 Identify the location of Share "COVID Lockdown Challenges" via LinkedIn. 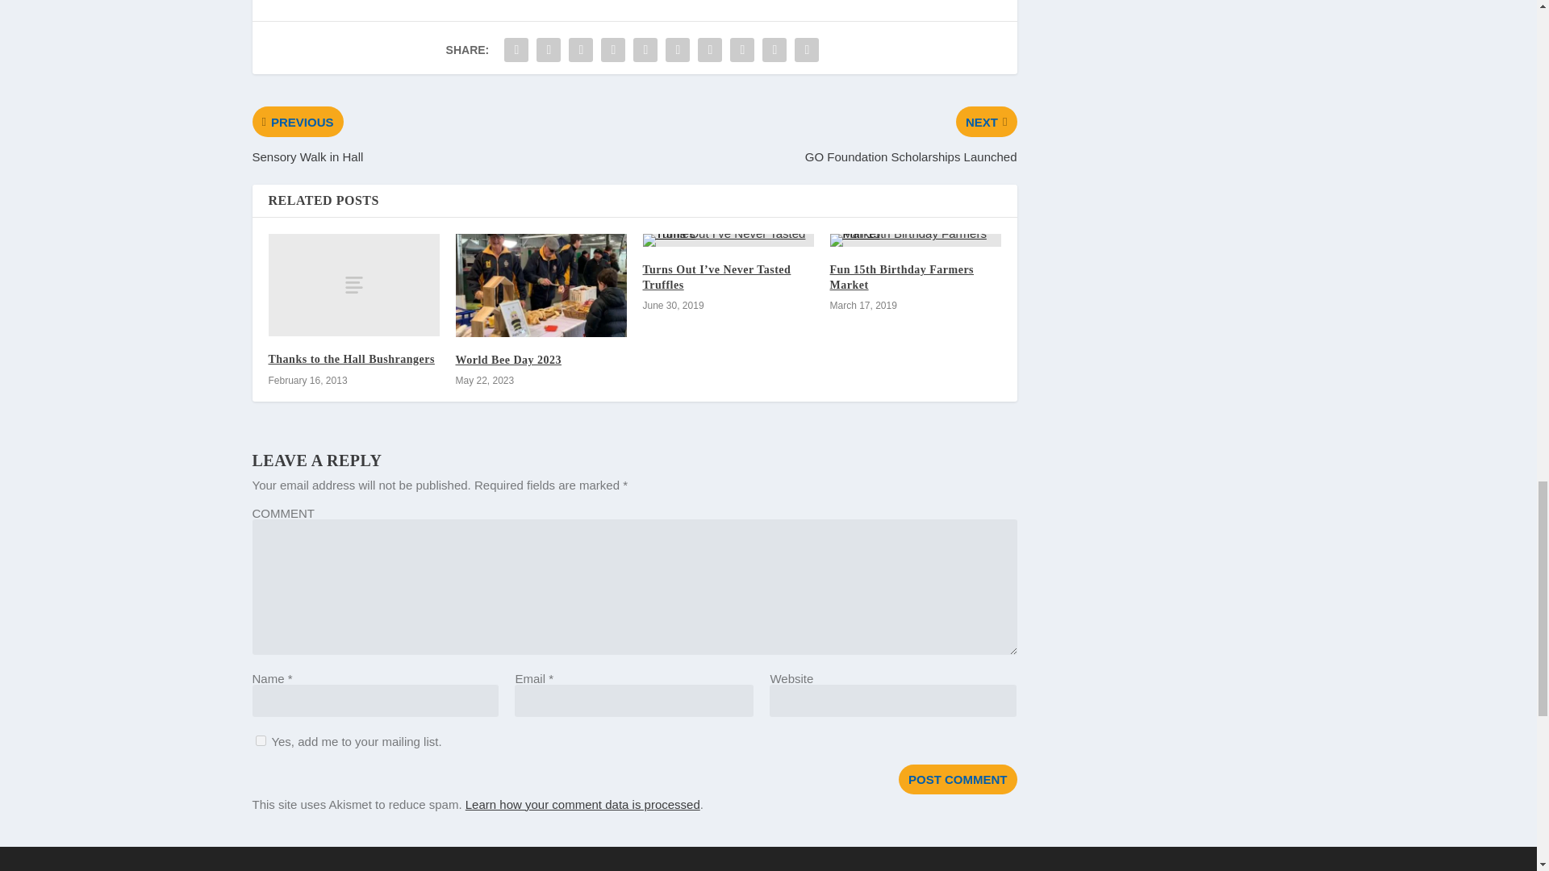
(678, 50).